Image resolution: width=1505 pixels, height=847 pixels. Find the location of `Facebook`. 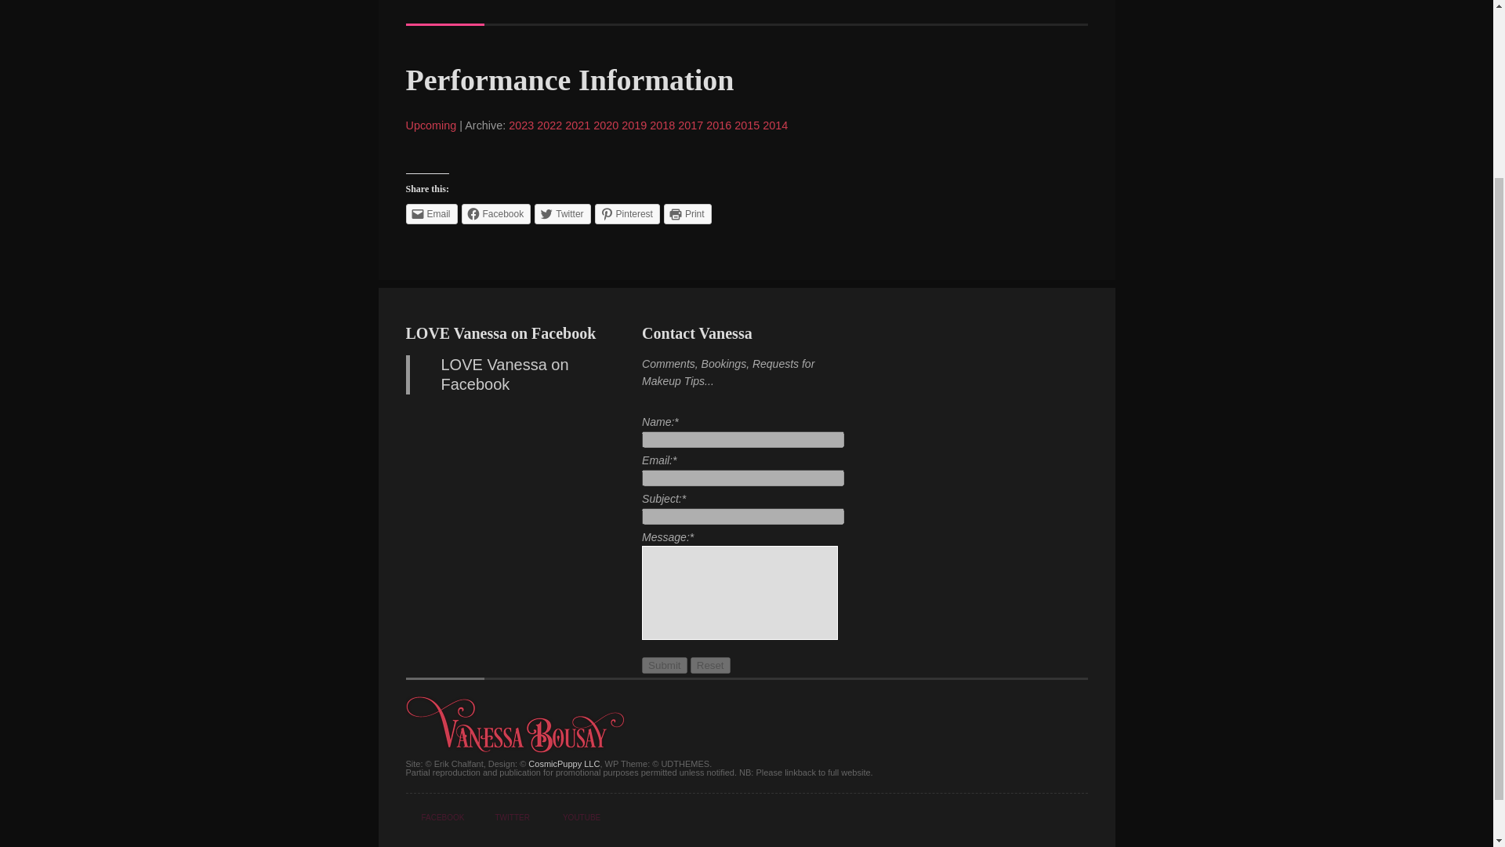

Facebook is located at coordinates (436, 818).